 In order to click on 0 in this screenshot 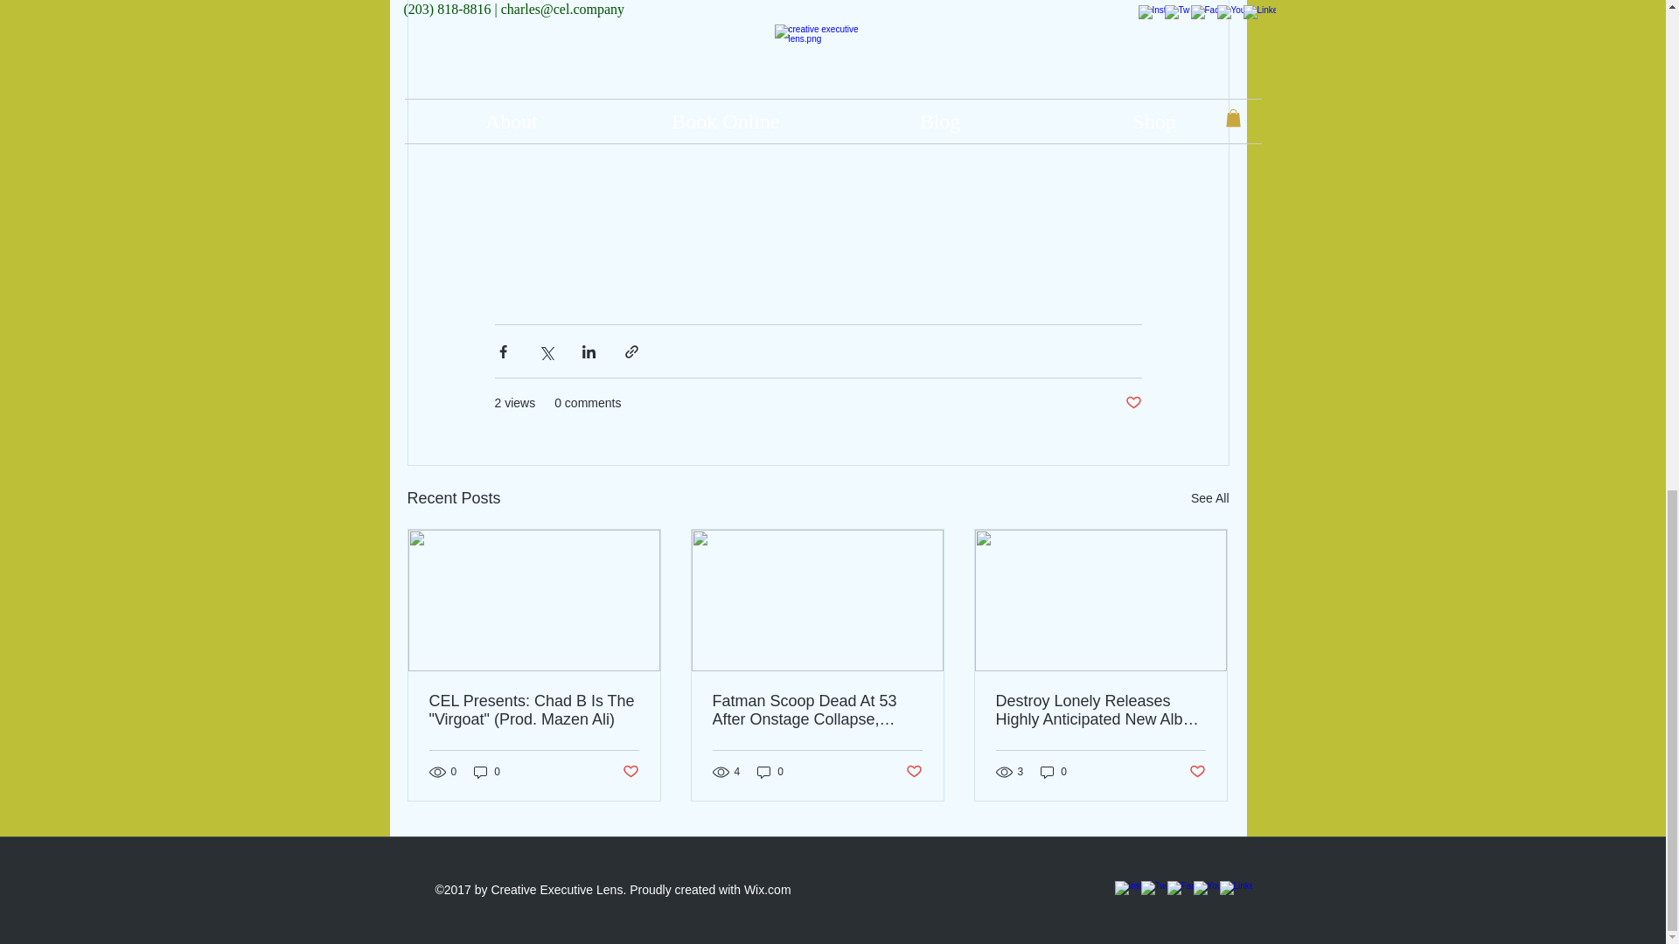, I will do `click(770, 772)`.